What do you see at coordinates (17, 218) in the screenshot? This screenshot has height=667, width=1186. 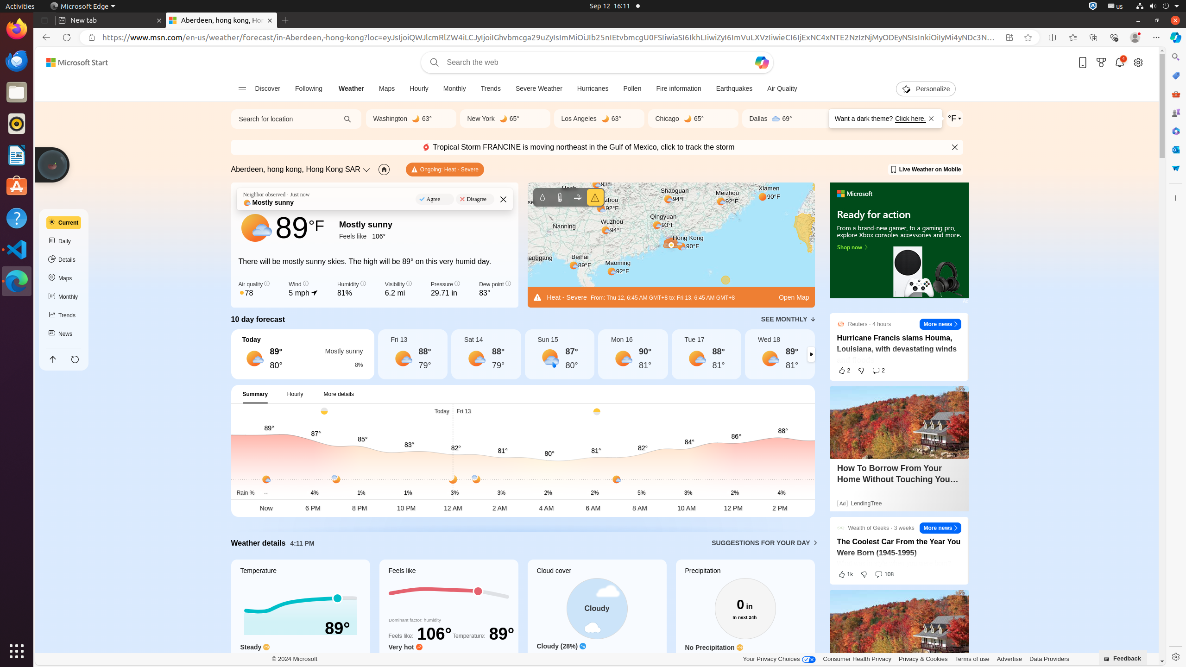 I see `Help` at bounding box center [17, 218].